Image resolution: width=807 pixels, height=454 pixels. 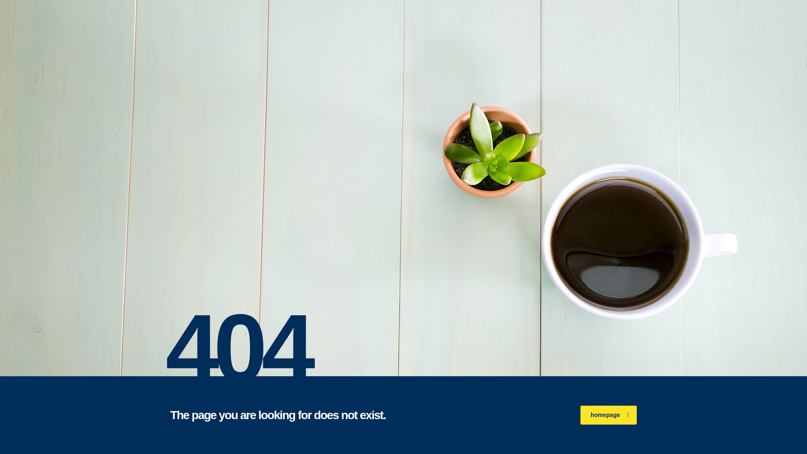 I want to click on homepage, so click(x=608, y=415).